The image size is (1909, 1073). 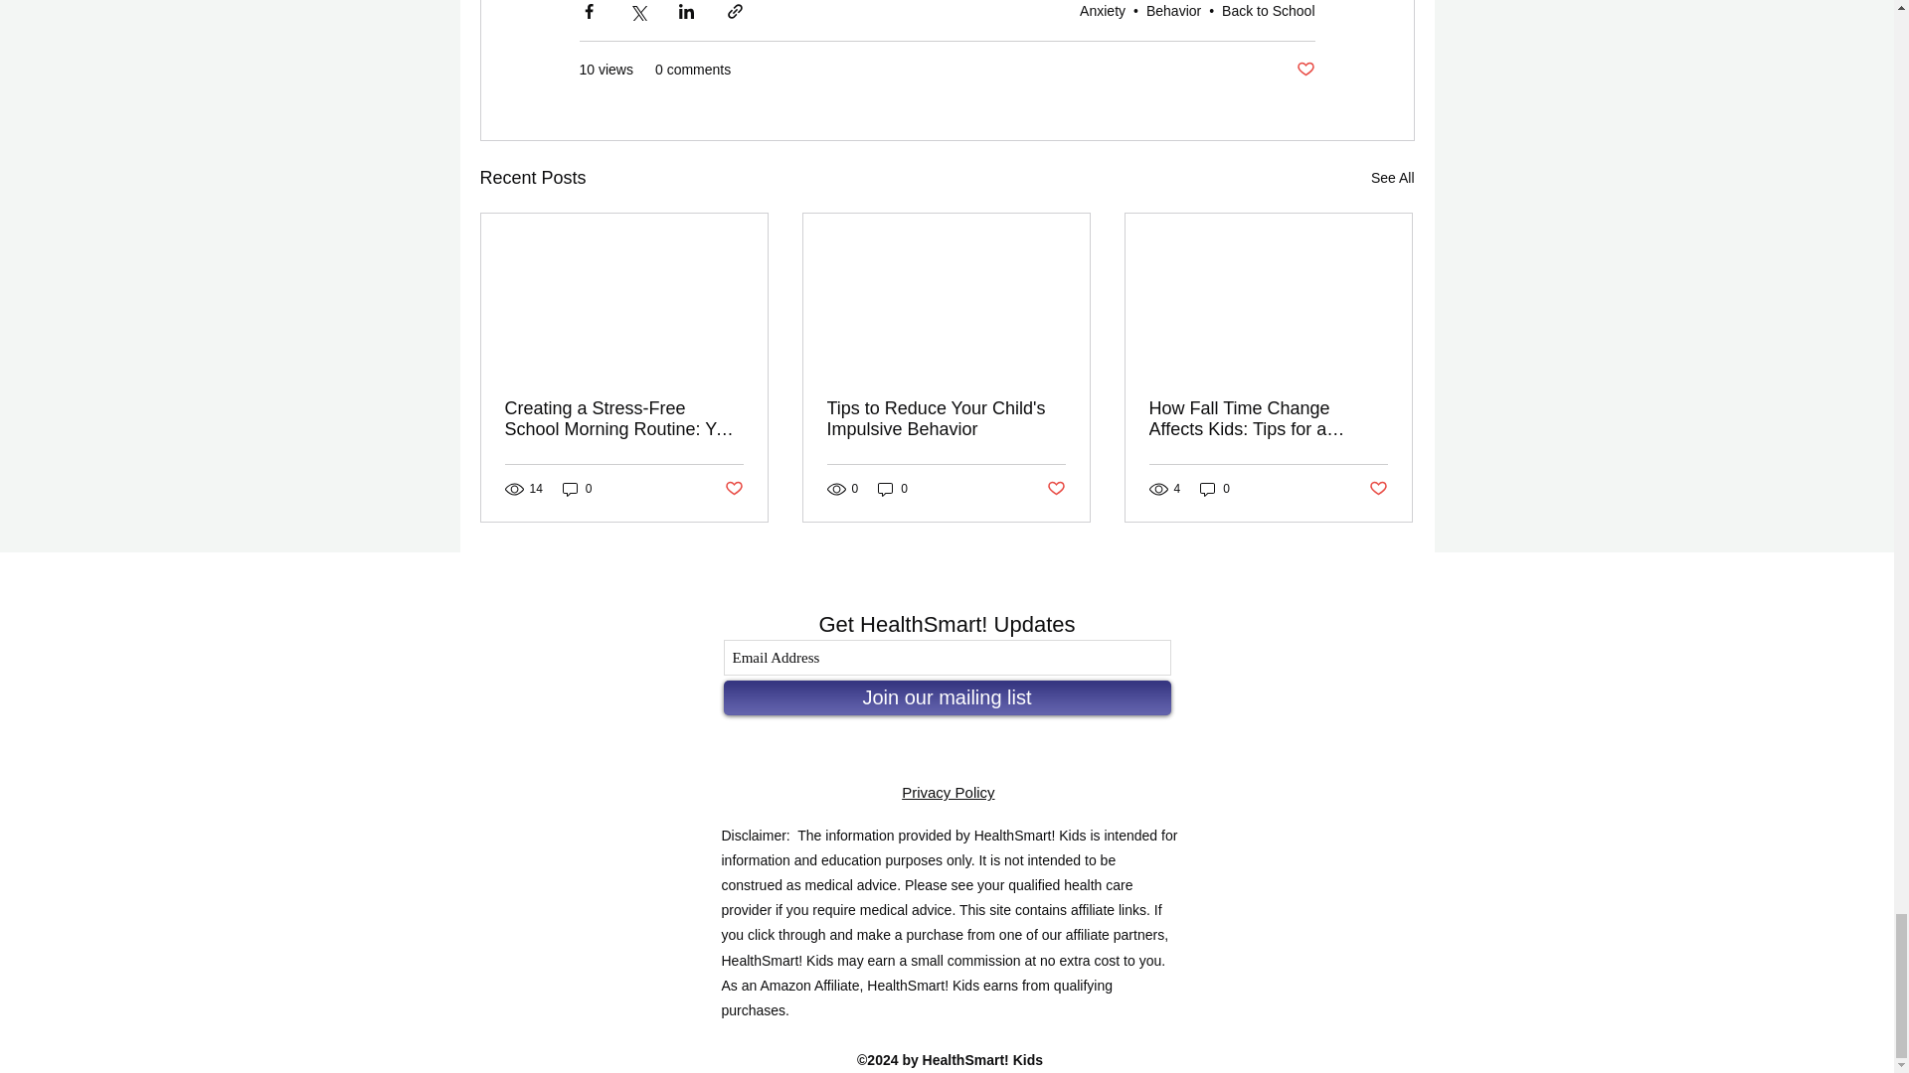 What do you see at coordinates (1056, 489) in the screenshot?
I see `Post not marked as liked` at bounding box center [1056, 489].